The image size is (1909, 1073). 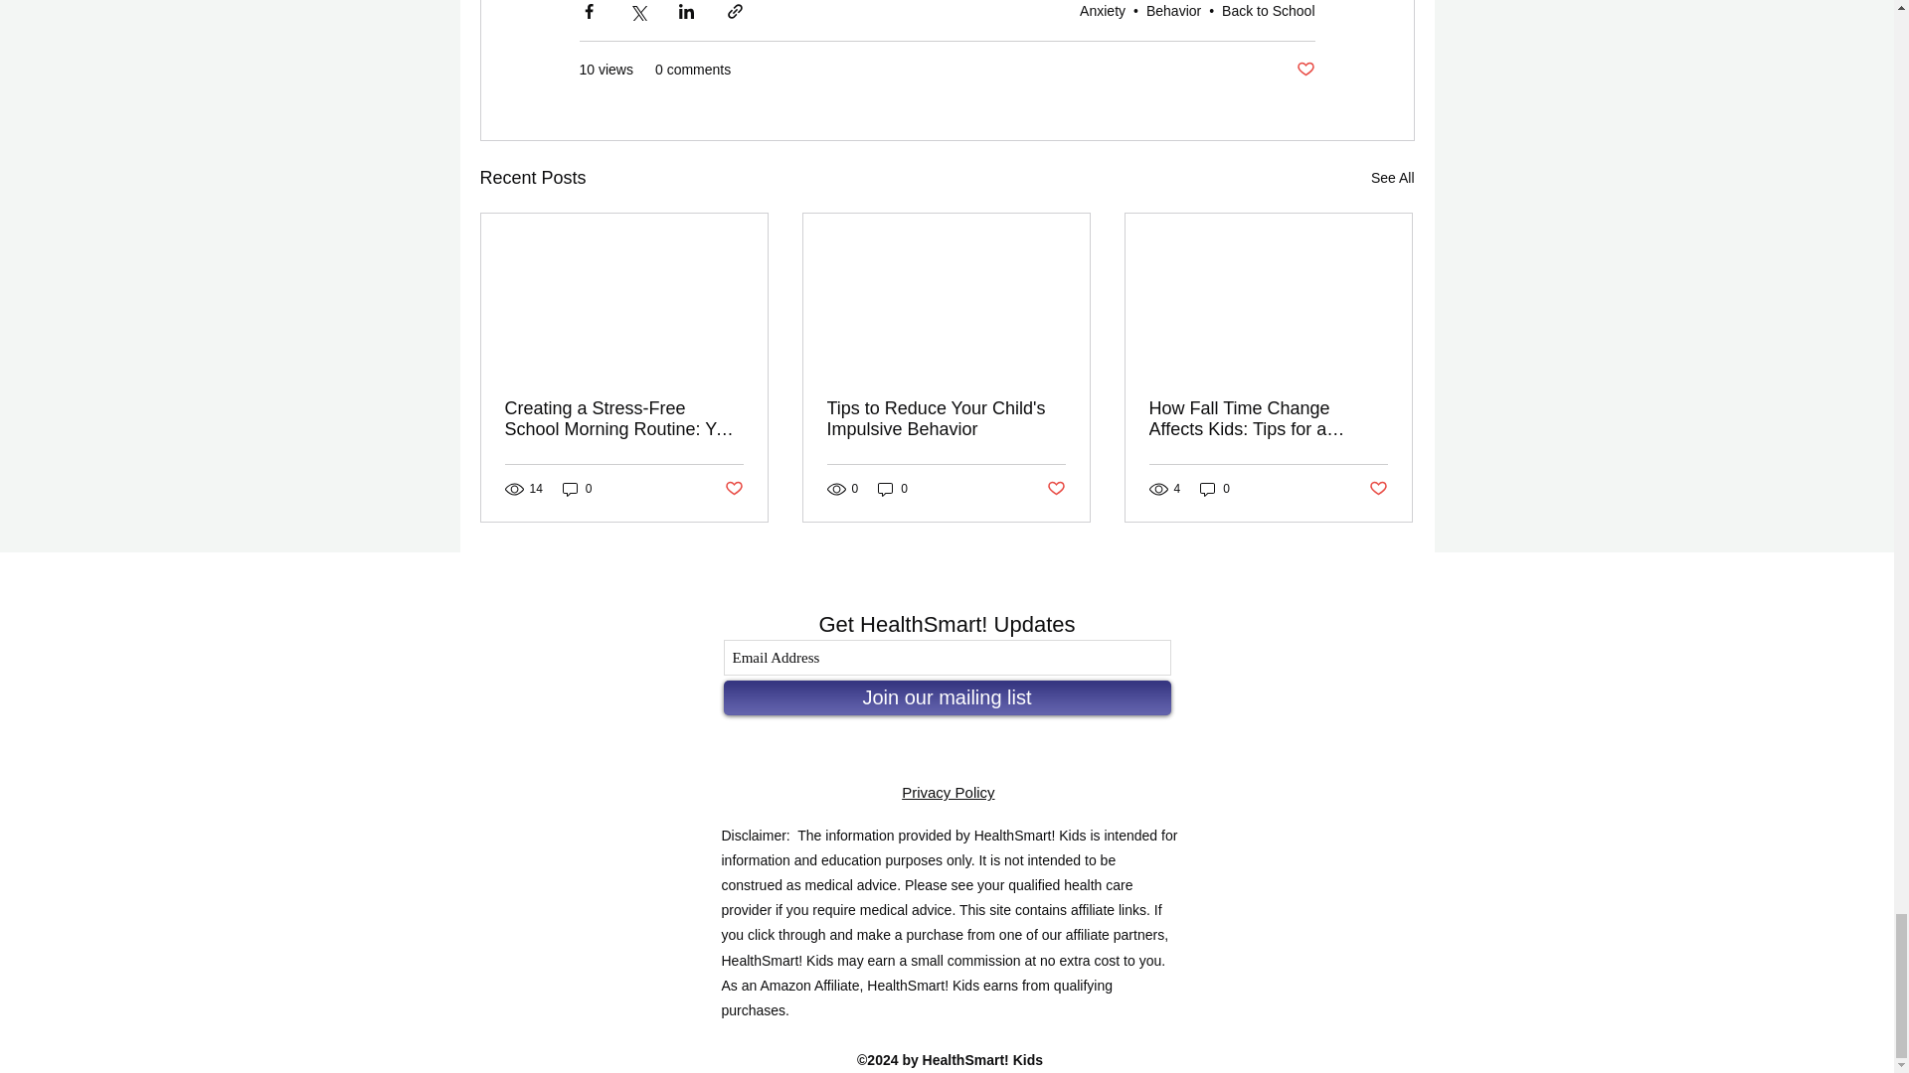 What do you see at coordinates (1056, 489) in the screenshot?
I see `Post not marked as liked` at bounding box center [1056, 489].